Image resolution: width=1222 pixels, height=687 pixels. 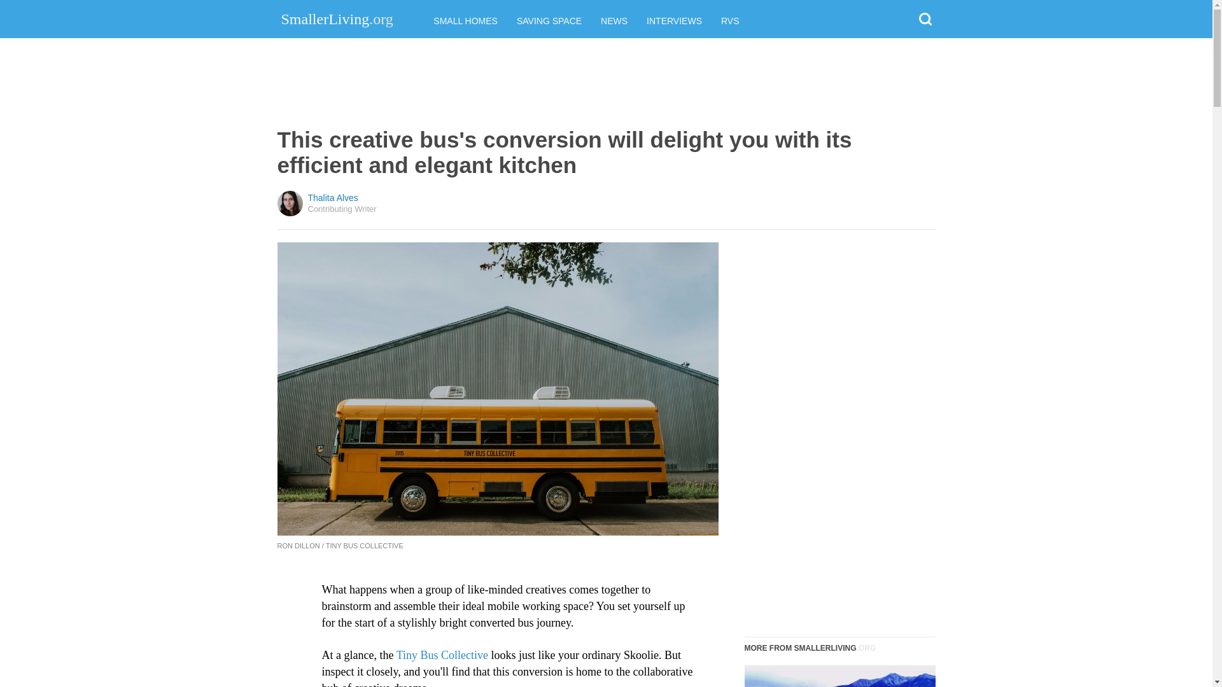 What do you see at coordinates (729, 20) in the screenshot?
I see `RVS` at bounding box center [729, 20].